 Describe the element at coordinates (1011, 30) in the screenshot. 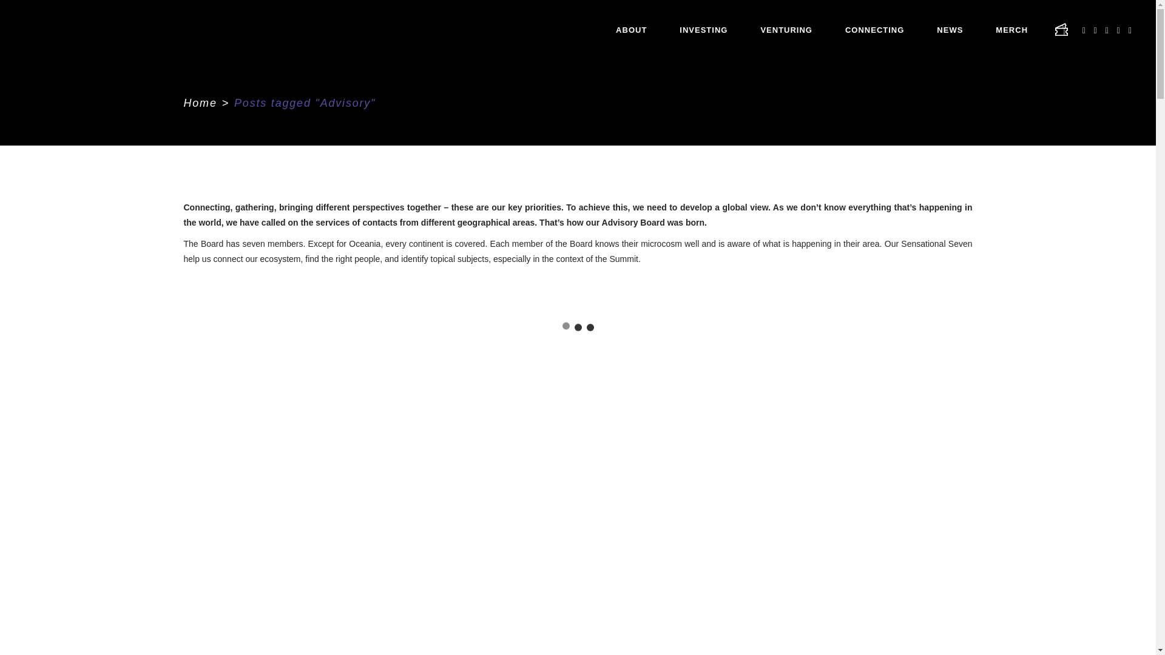

I see `MERCH` at that location.